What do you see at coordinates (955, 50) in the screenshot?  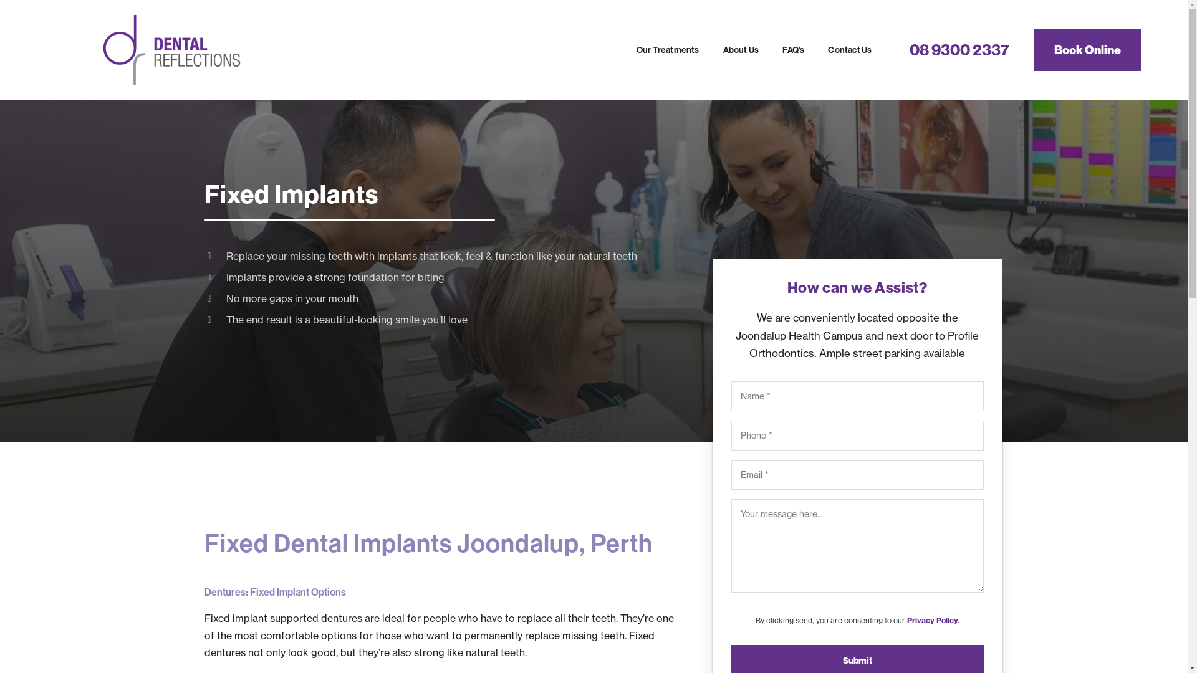 I see `08 9300 2337` at bounding box center [955, 50].